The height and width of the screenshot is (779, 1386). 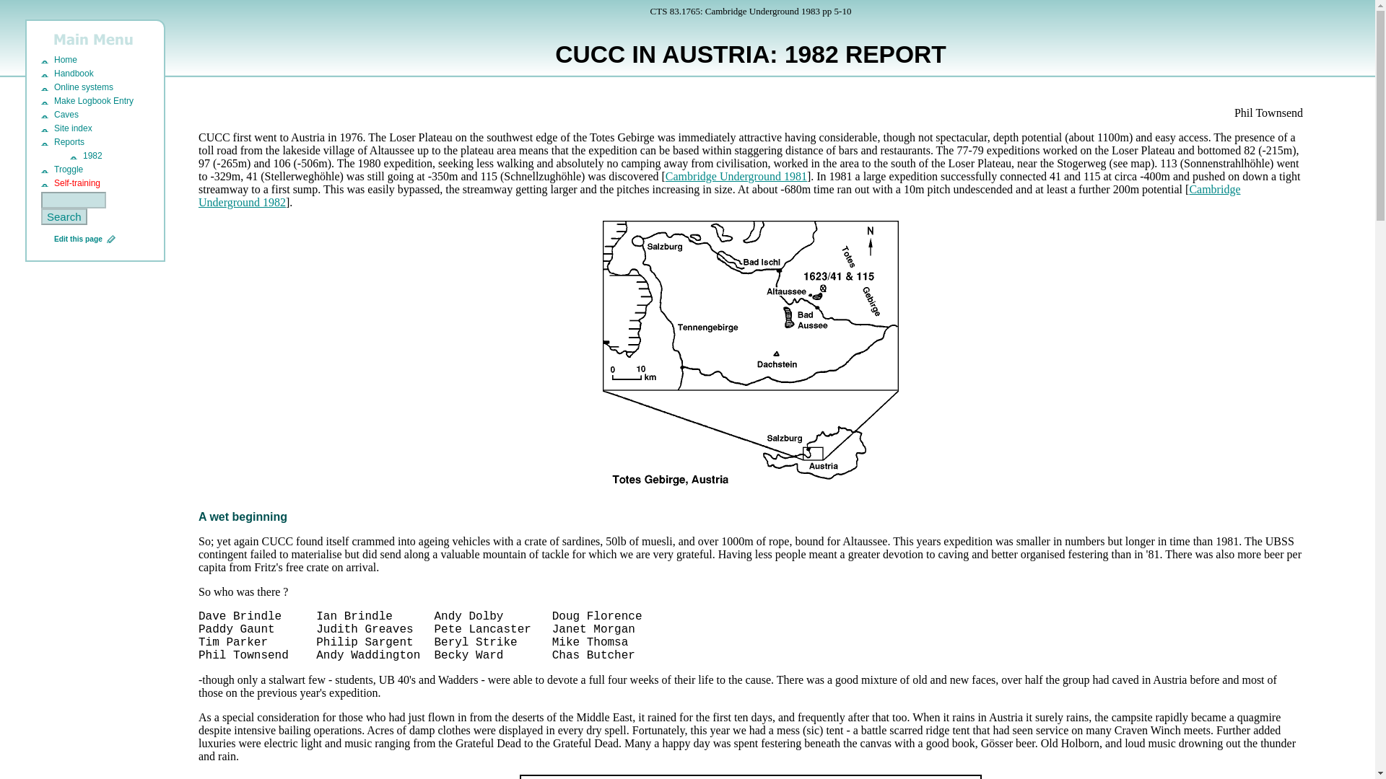 I want to click on Search, so click(x=64, y=216).